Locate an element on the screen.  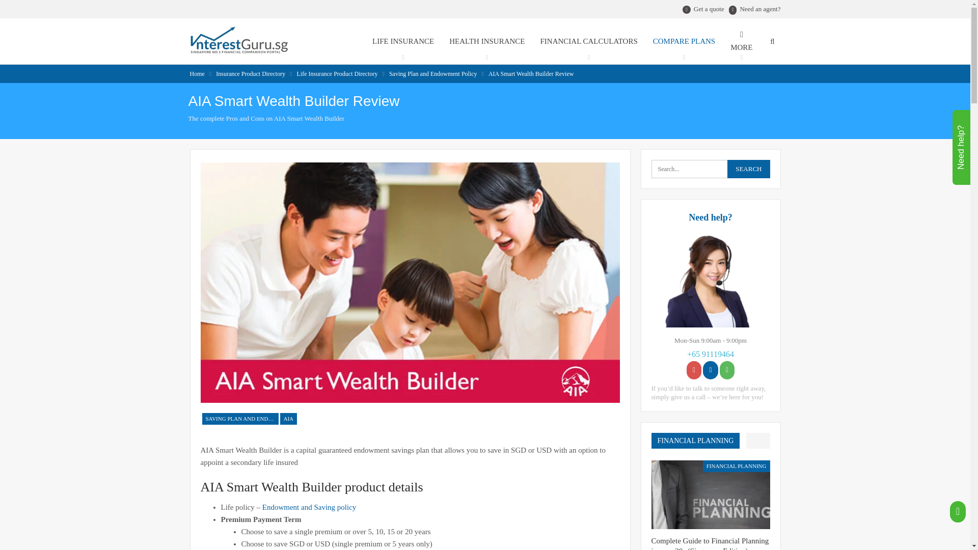
Get a quote is located at coordinates (709, 8).